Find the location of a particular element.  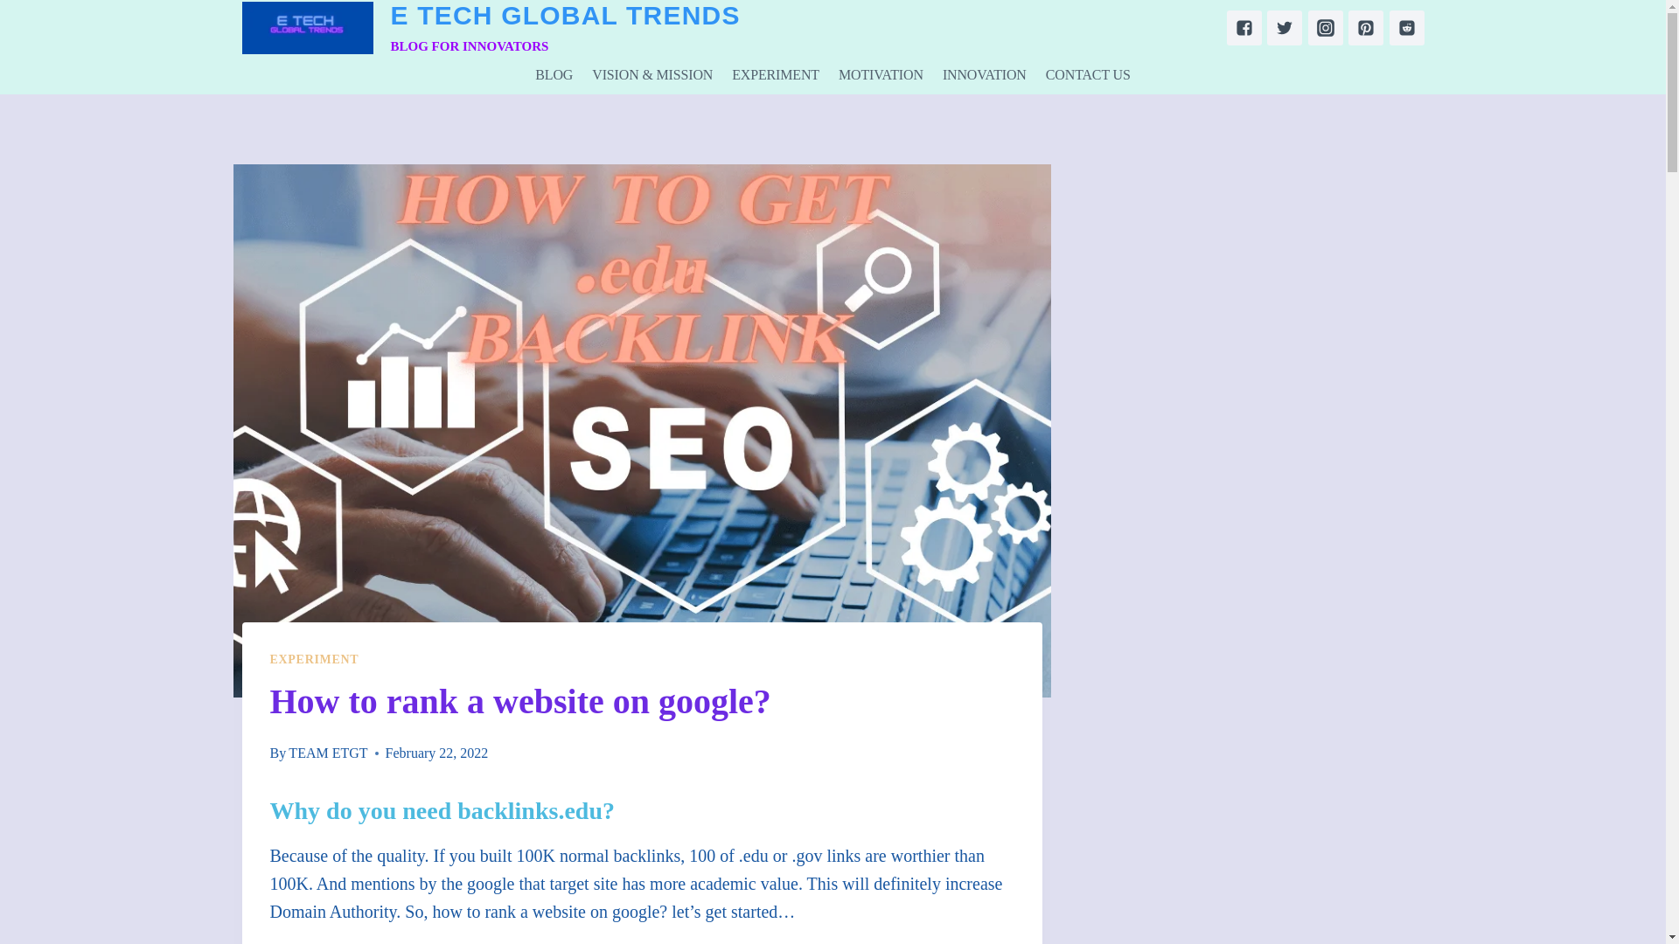

MOTIVATION is located at coordinates (881, 75).